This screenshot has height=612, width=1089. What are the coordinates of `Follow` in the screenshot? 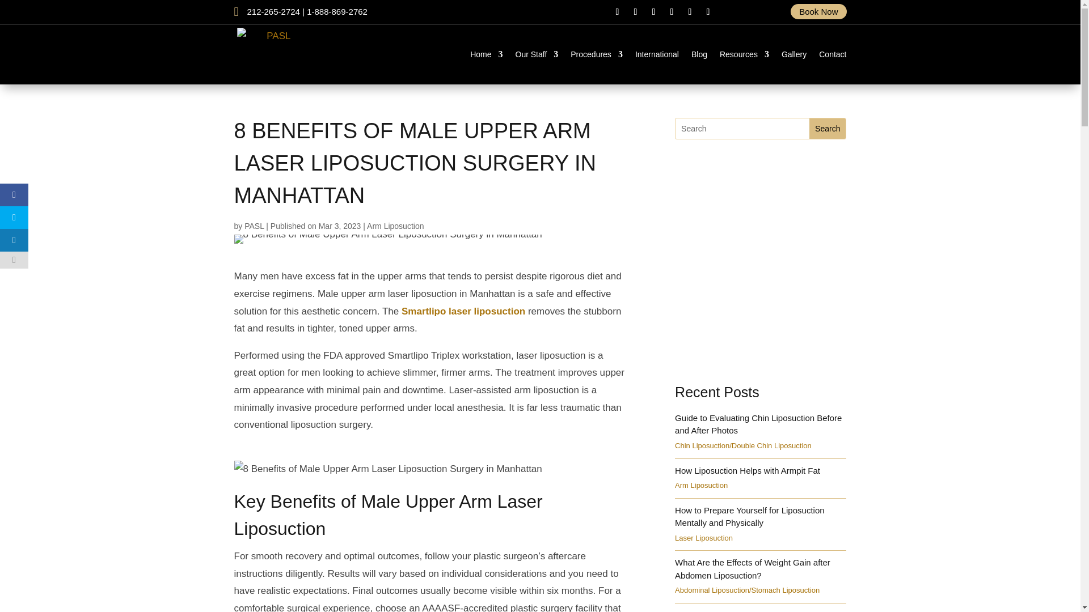 It's located at (690, 11).